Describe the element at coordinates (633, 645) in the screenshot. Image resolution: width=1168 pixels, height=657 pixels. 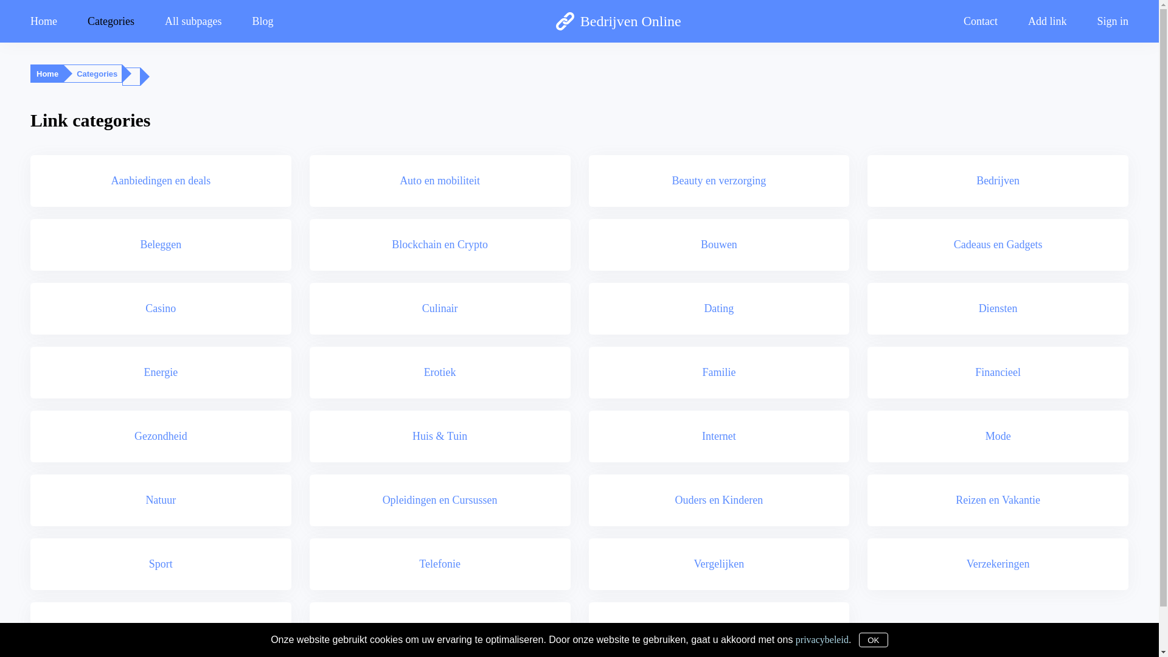
I see `Terms & Conditions` at that location.